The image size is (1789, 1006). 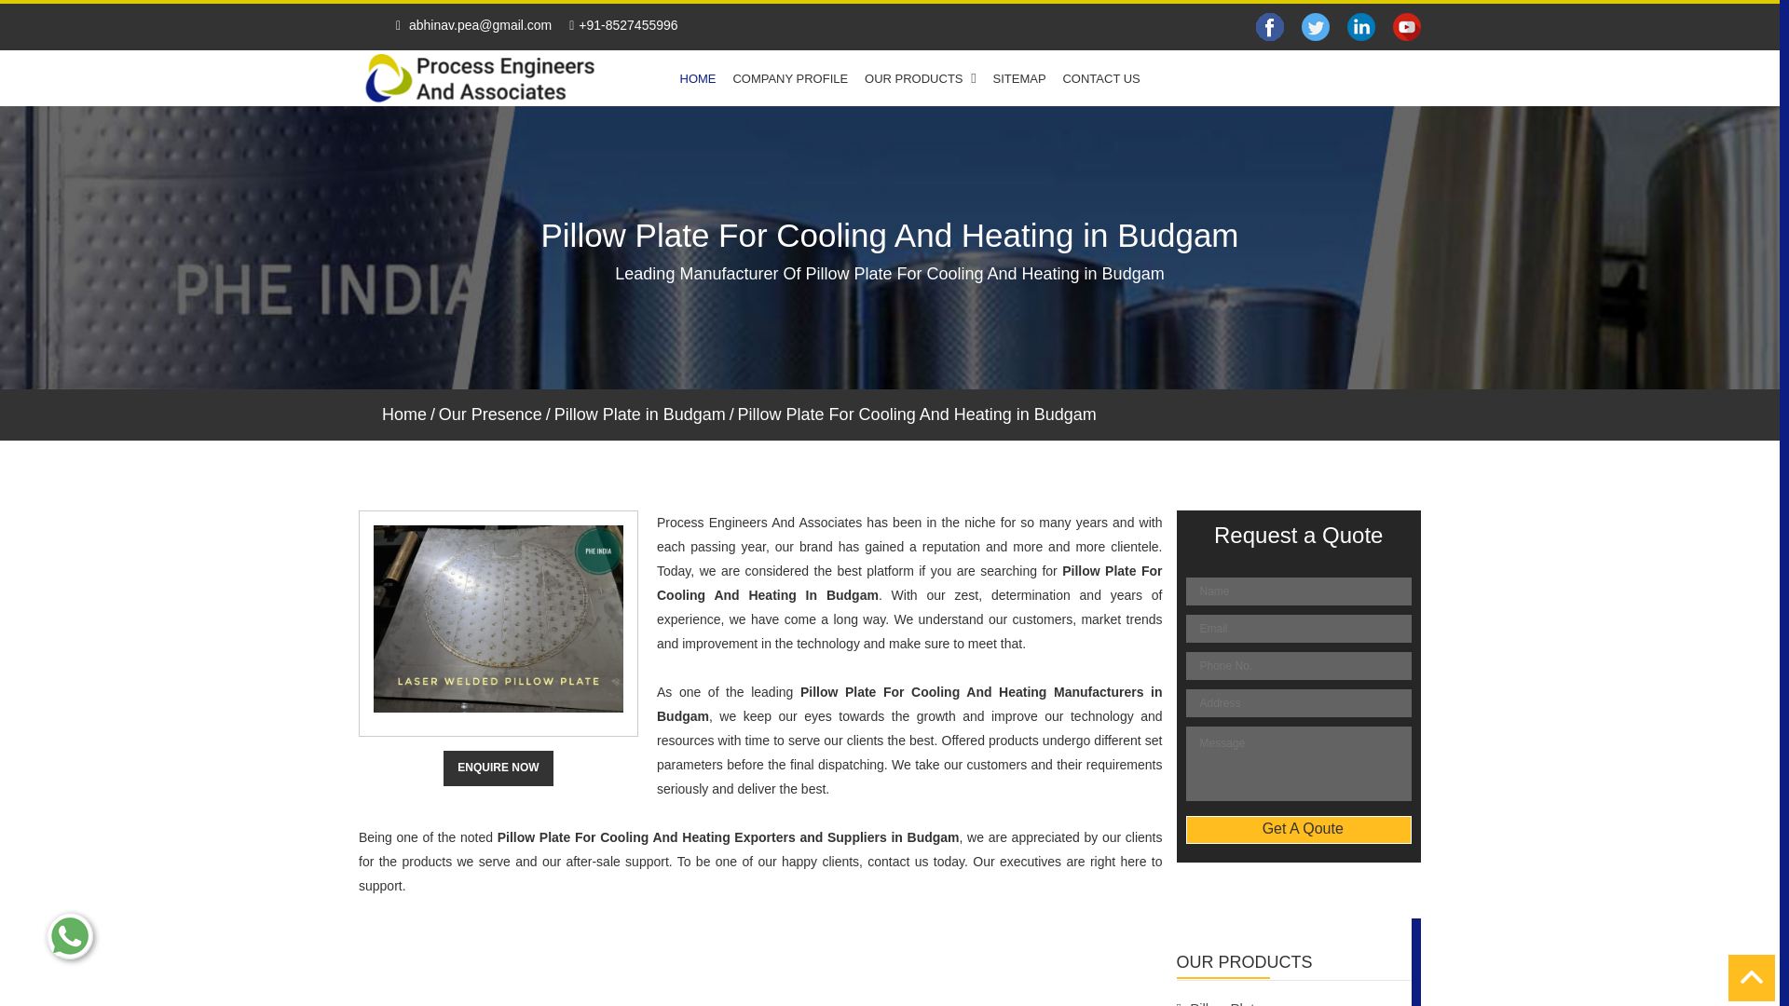 I want to click on Linkedin, so click(x=1360, y=27).